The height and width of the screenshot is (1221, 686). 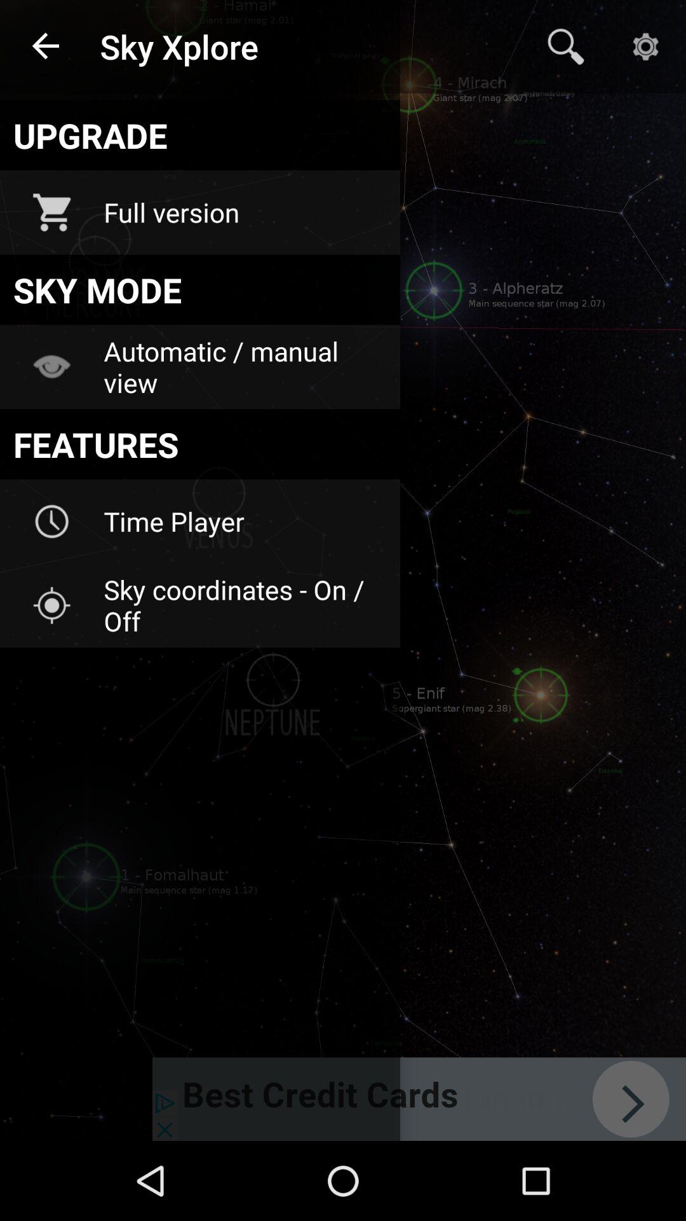 What do you see at coordinates (199, 289) in the screenshot?
I see `open icon below the full version icon` at bounding box center [199, 289].